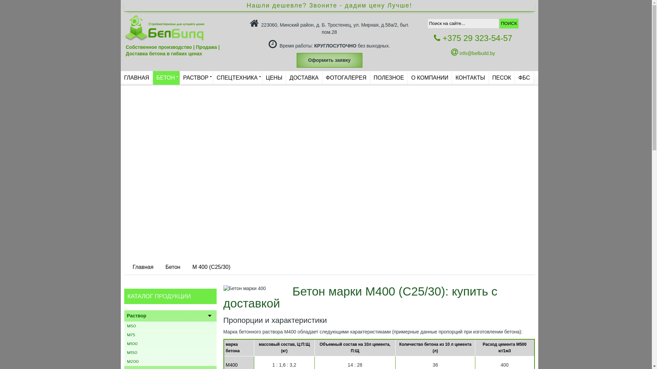  Describe the element at coordinates (167, 361) in the screenshot. I see `M200` at that location.